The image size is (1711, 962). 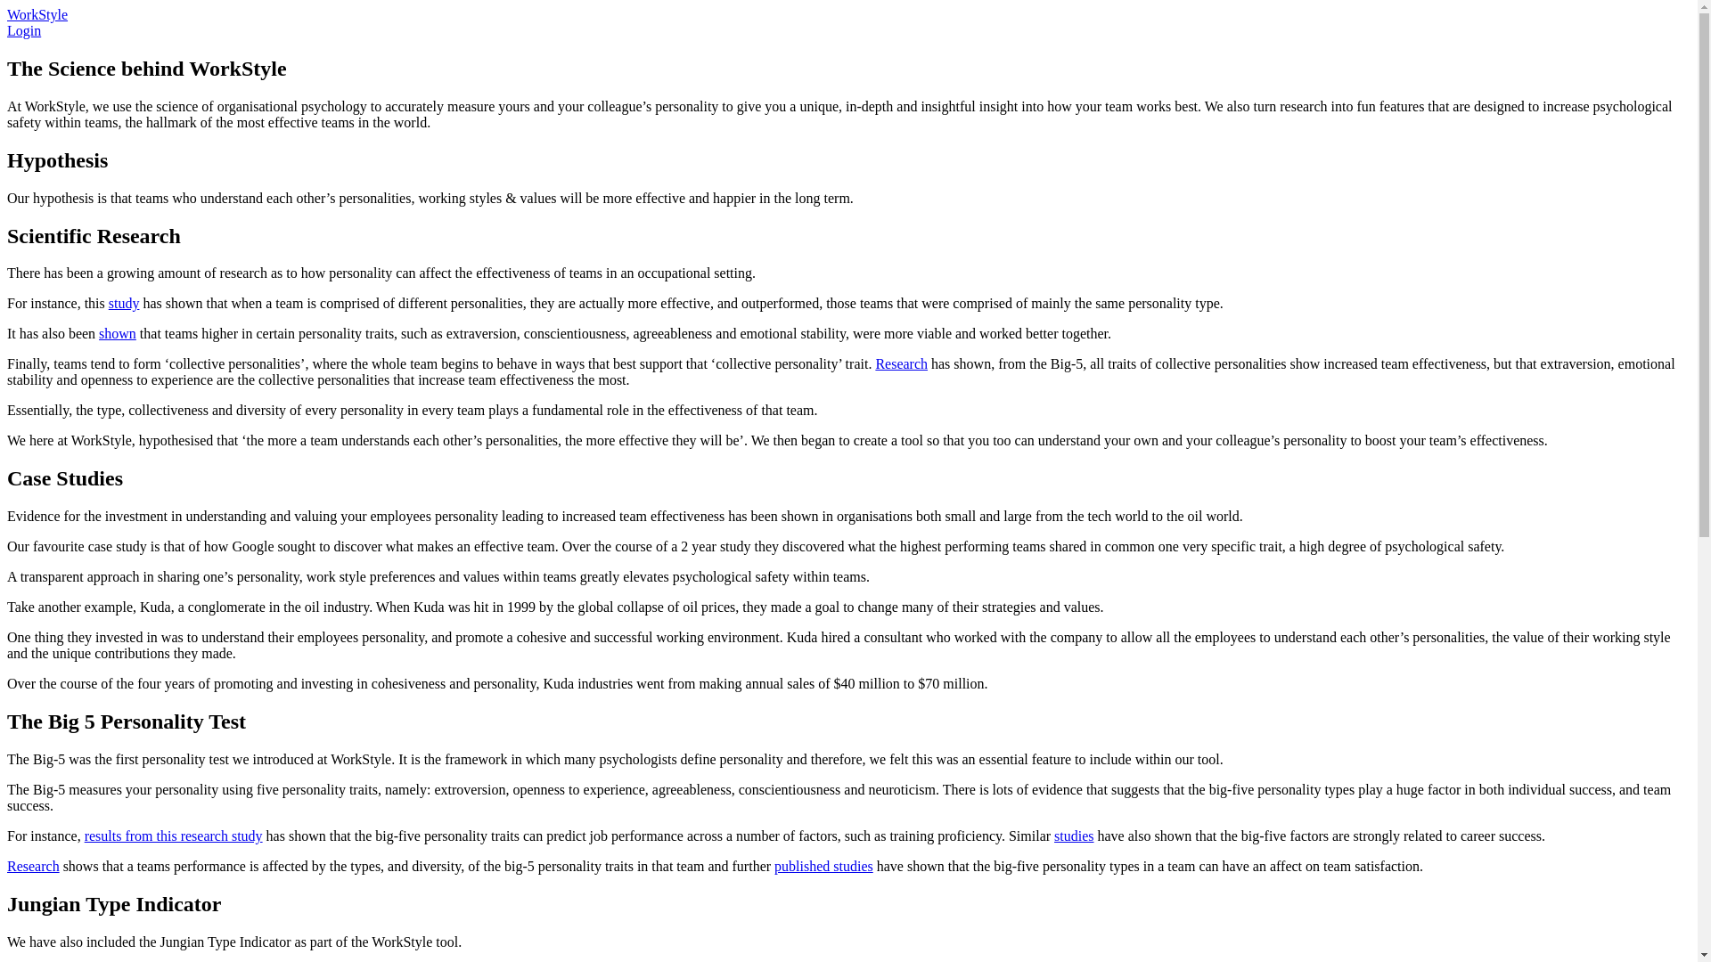 What do you see at coordinates (823, 866) in the screenshot?
I see `published studies` at bounding box center [823, 866].